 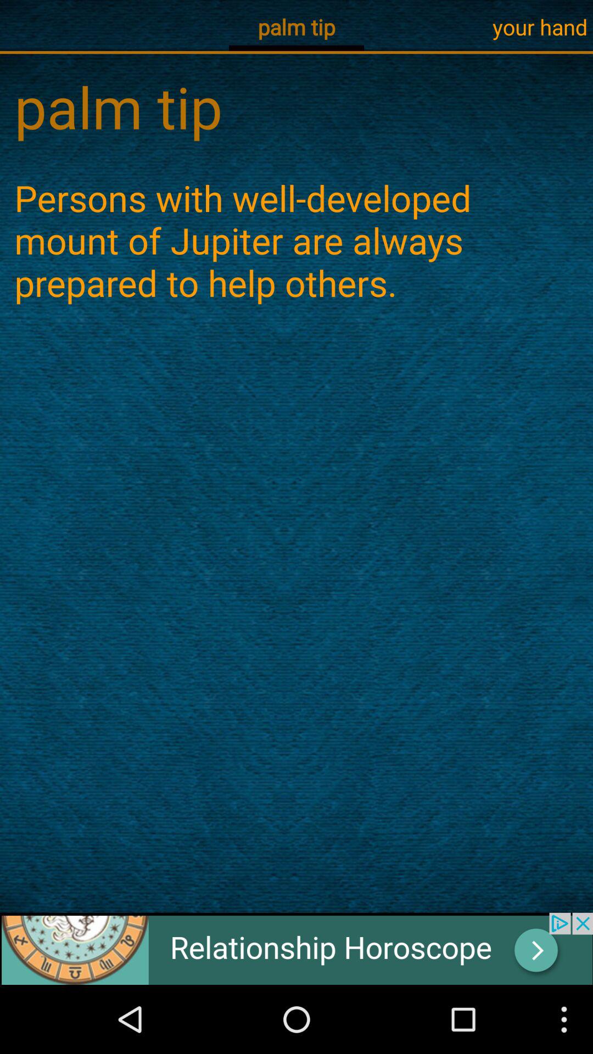 What do you see at coordinates (296, 949) in the screenshot?
I see `advertisement` at bounding box center [296, 949].